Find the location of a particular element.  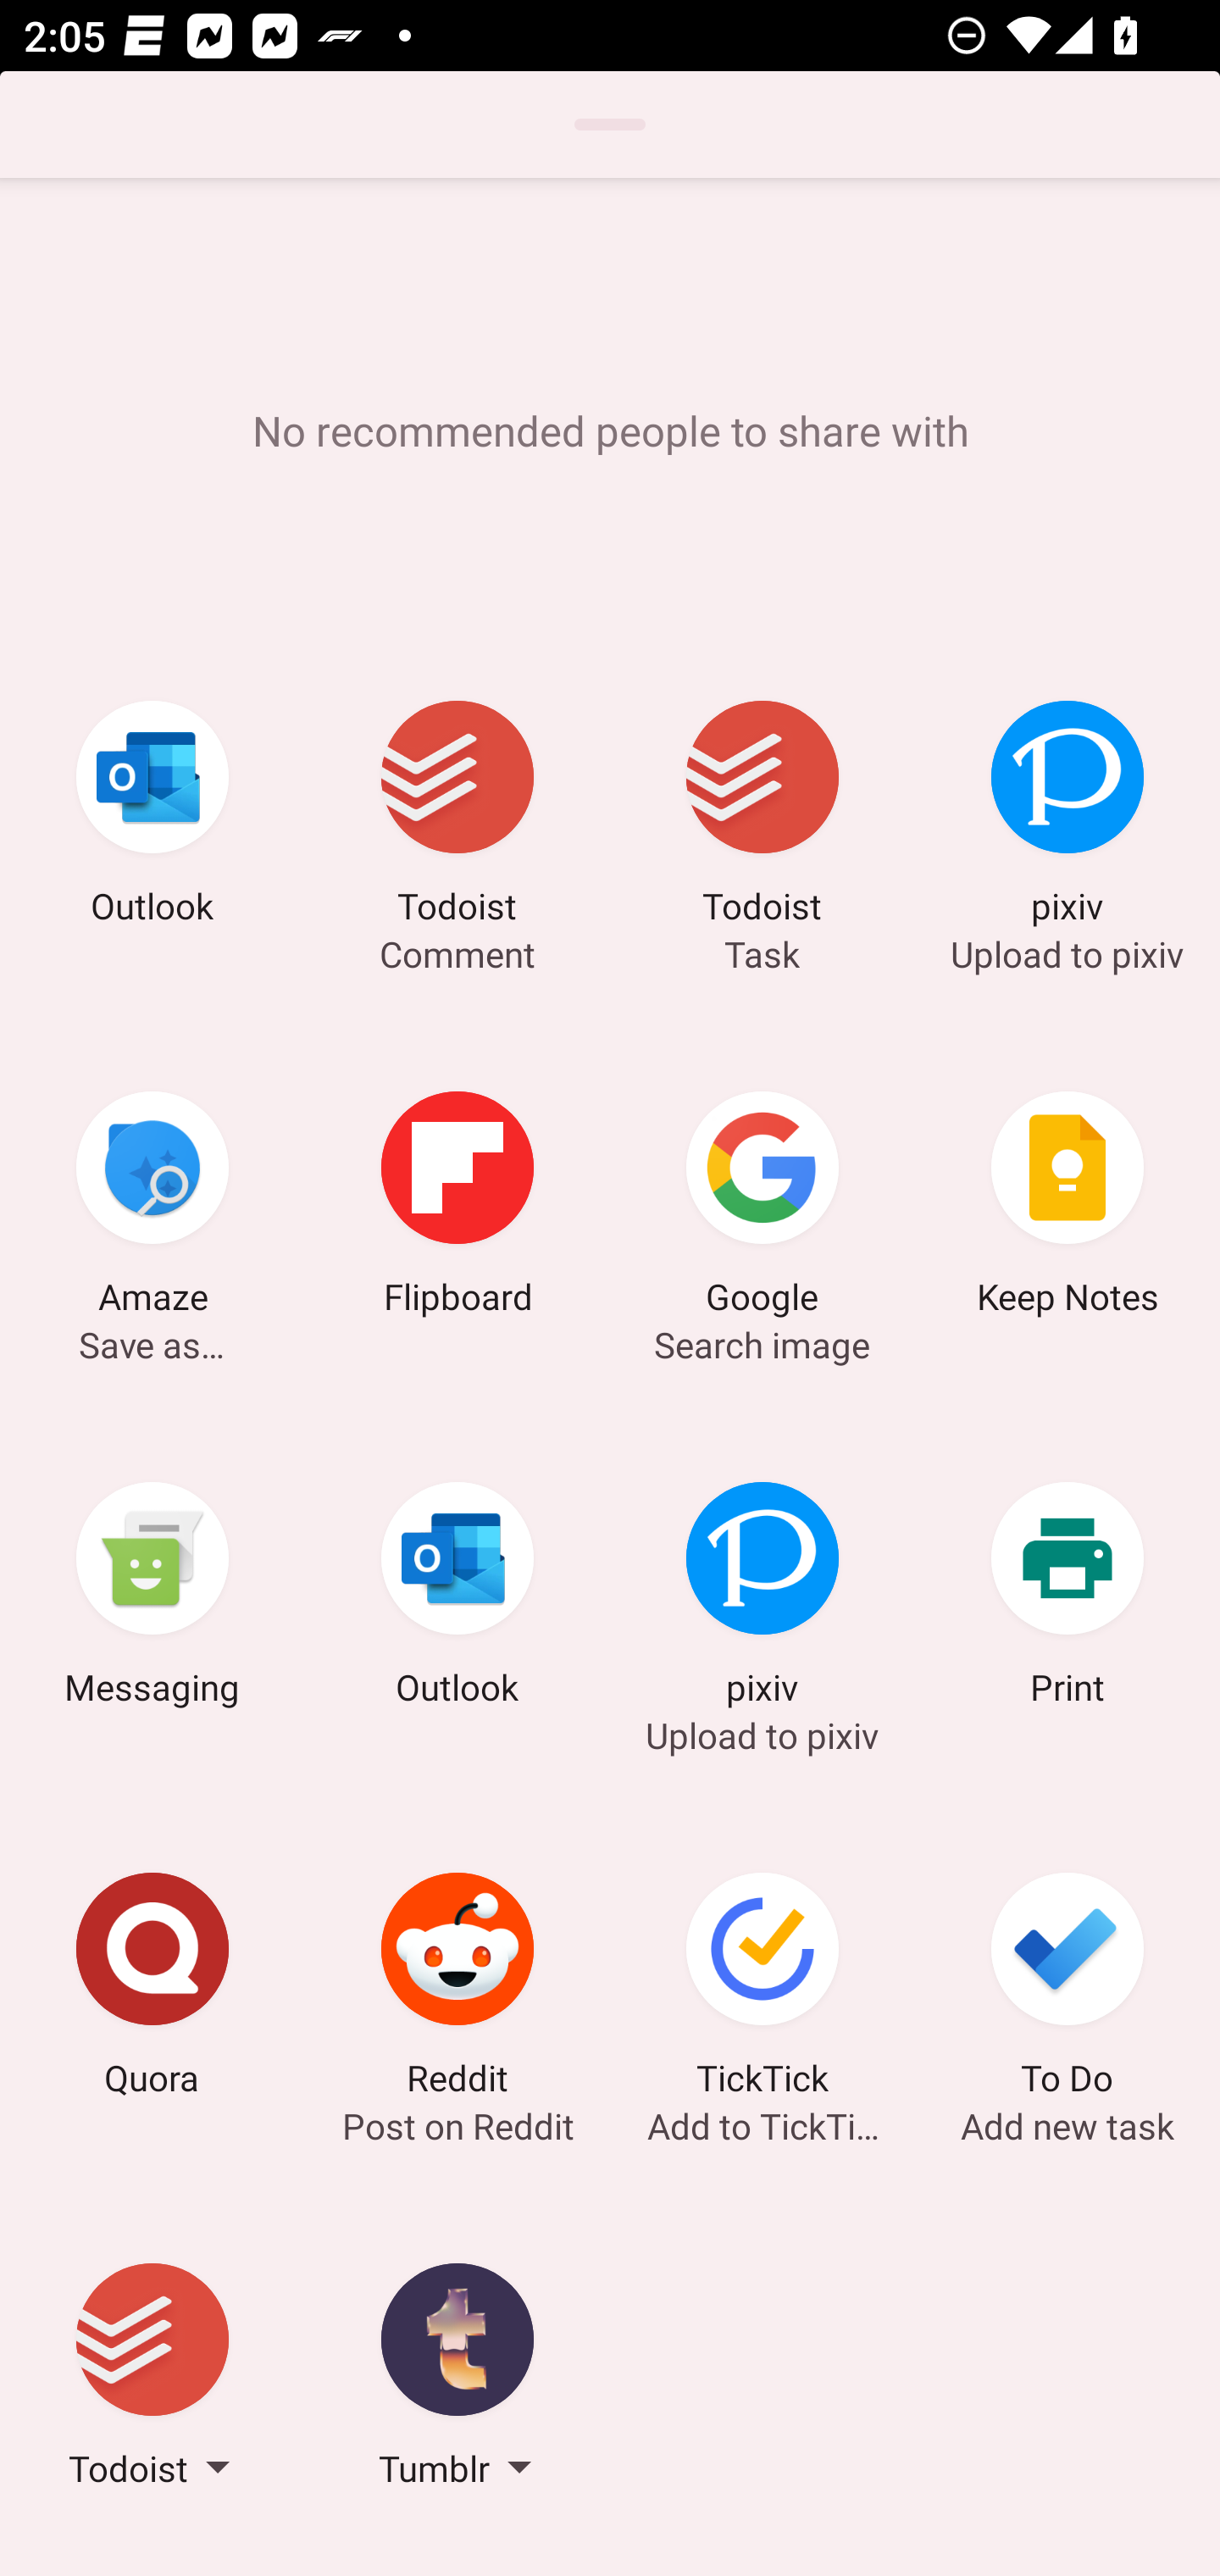

Quora is located at coordinates (152, 1990).